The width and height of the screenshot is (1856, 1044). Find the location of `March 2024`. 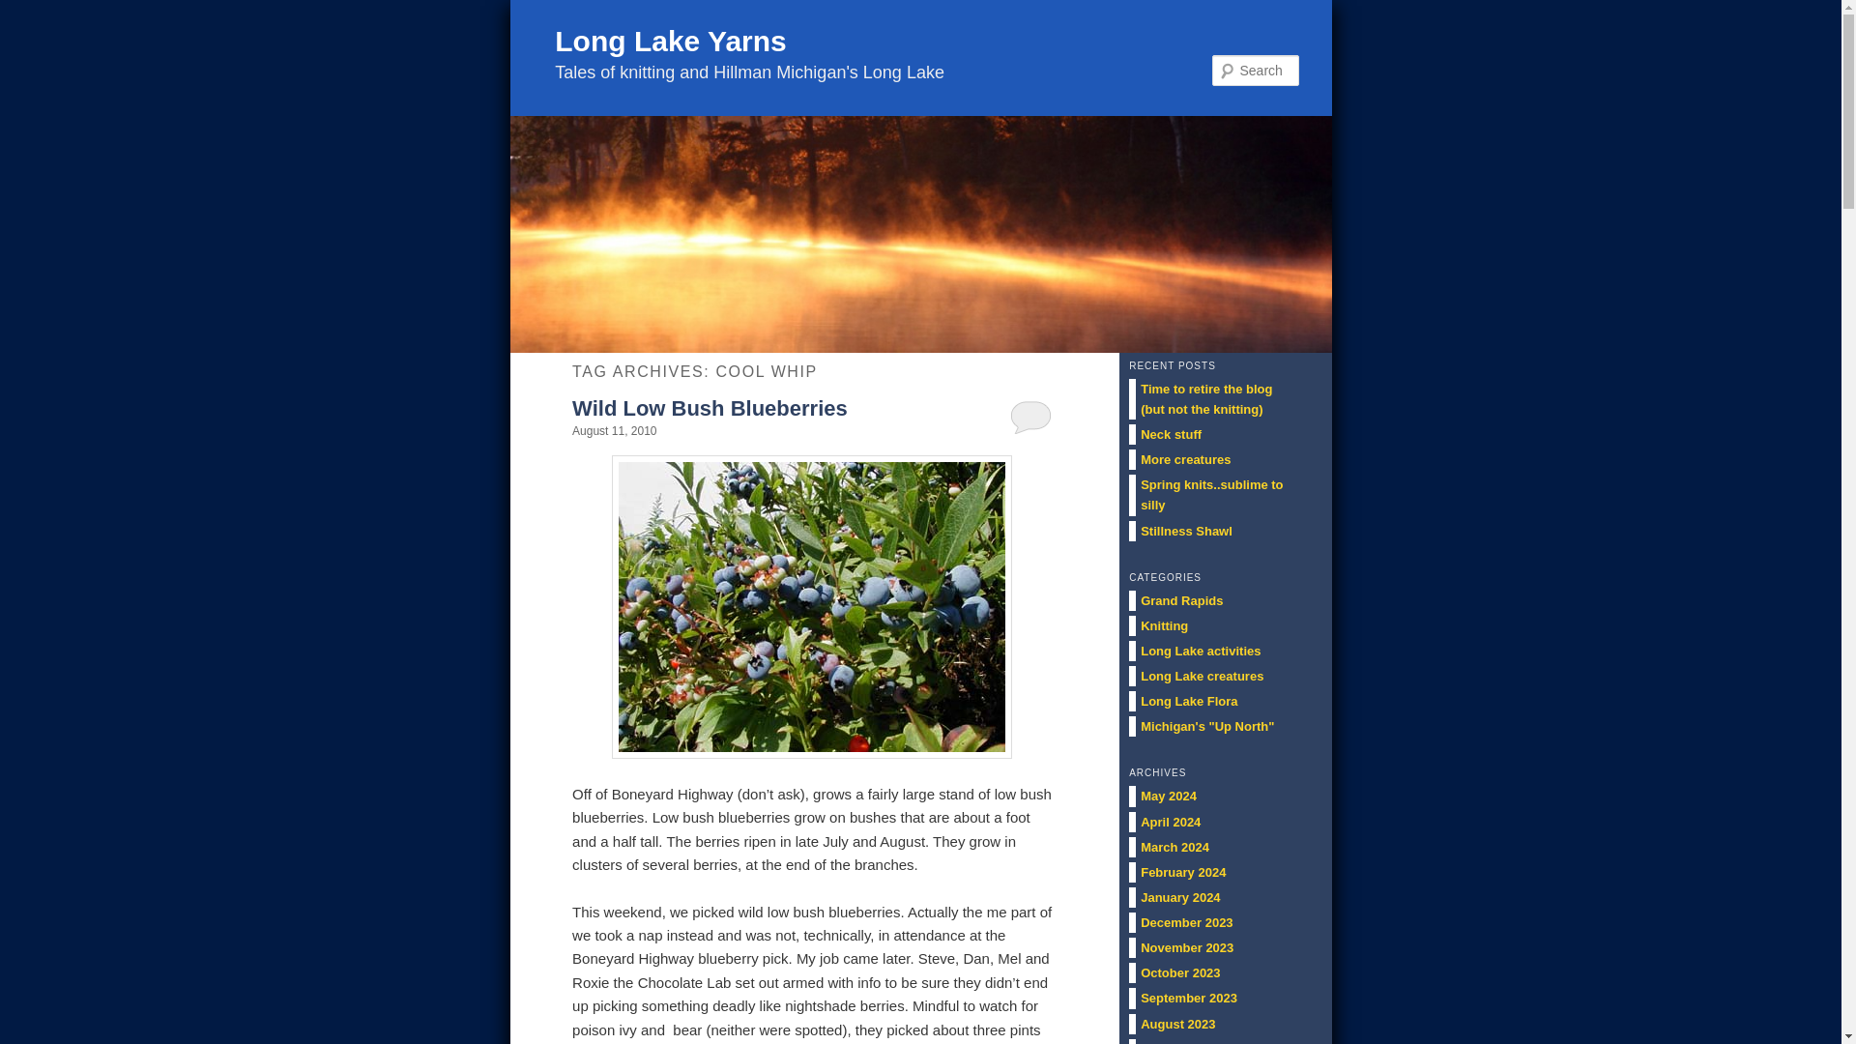

March 2024 is located at coordinates (1175, 847).